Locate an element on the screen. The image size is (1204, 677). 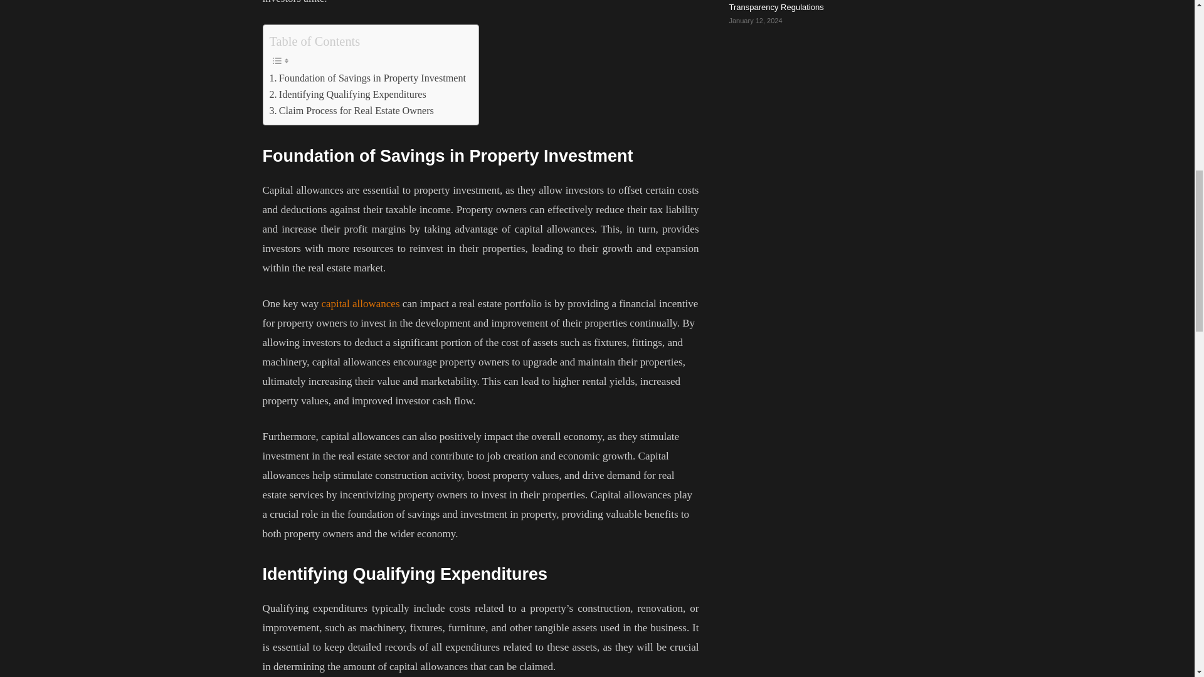
Claim Process for Real Estate Owners is located at coordinates (351, 111).